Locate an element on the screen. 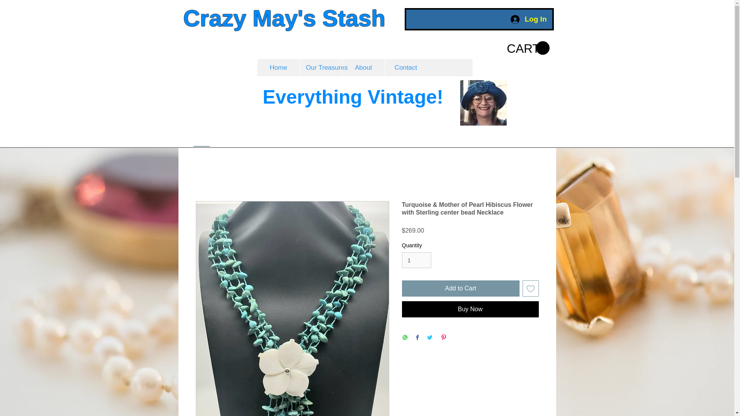 Image resolution: width=740 pixels, height=416 pixels. Contact is located at coordinates (405, 67).